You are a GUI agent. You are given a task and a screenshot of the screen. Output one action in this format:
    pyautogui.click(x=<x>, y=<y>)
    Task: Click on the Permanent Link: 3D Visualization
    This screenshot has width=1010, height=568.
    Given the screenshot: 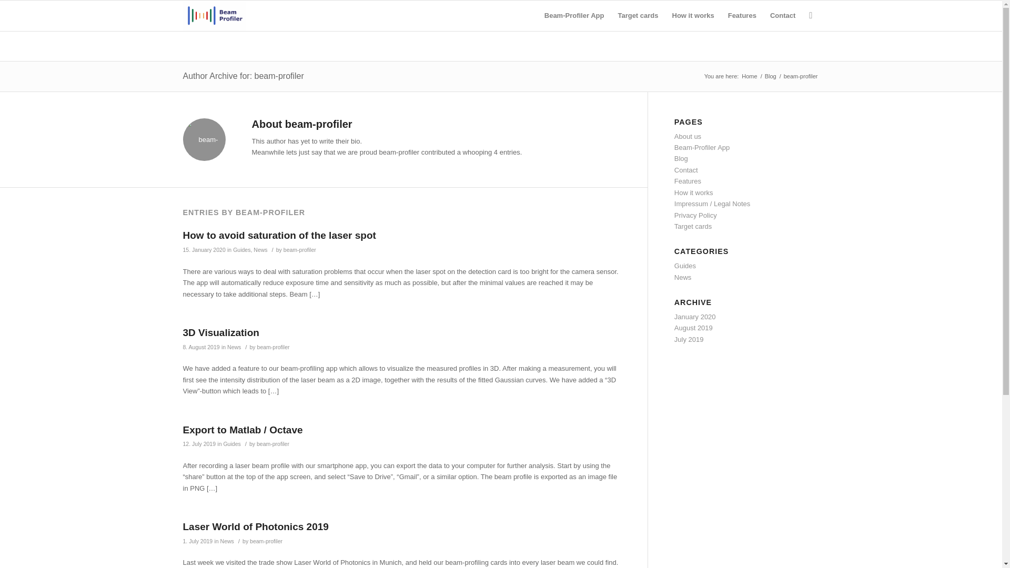 What is the action you would take?
    pyautogui.click(x=221, y=332)
    